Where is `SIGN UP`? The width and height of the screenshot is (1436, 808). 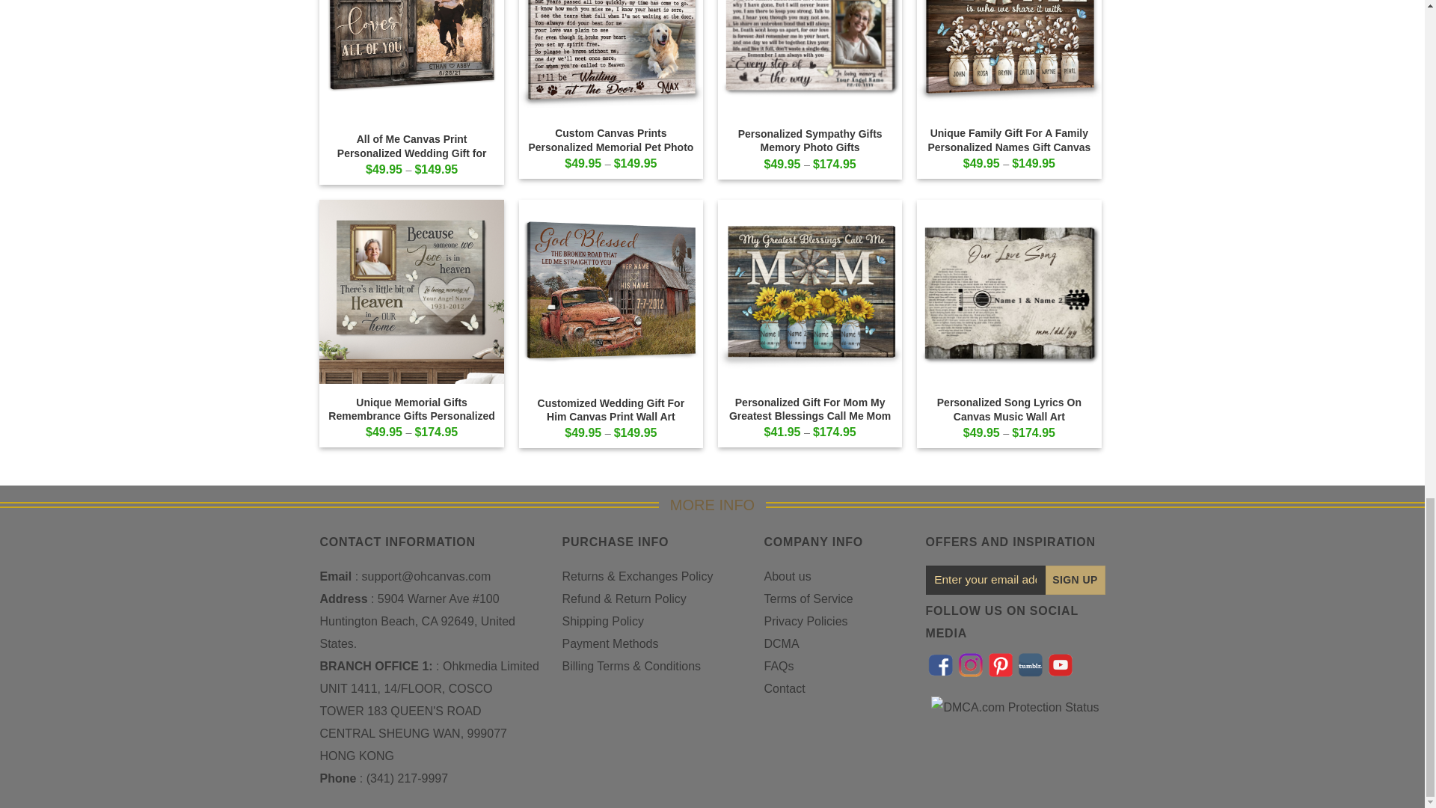
SIGN UP is located at coordinates (1076, 580).